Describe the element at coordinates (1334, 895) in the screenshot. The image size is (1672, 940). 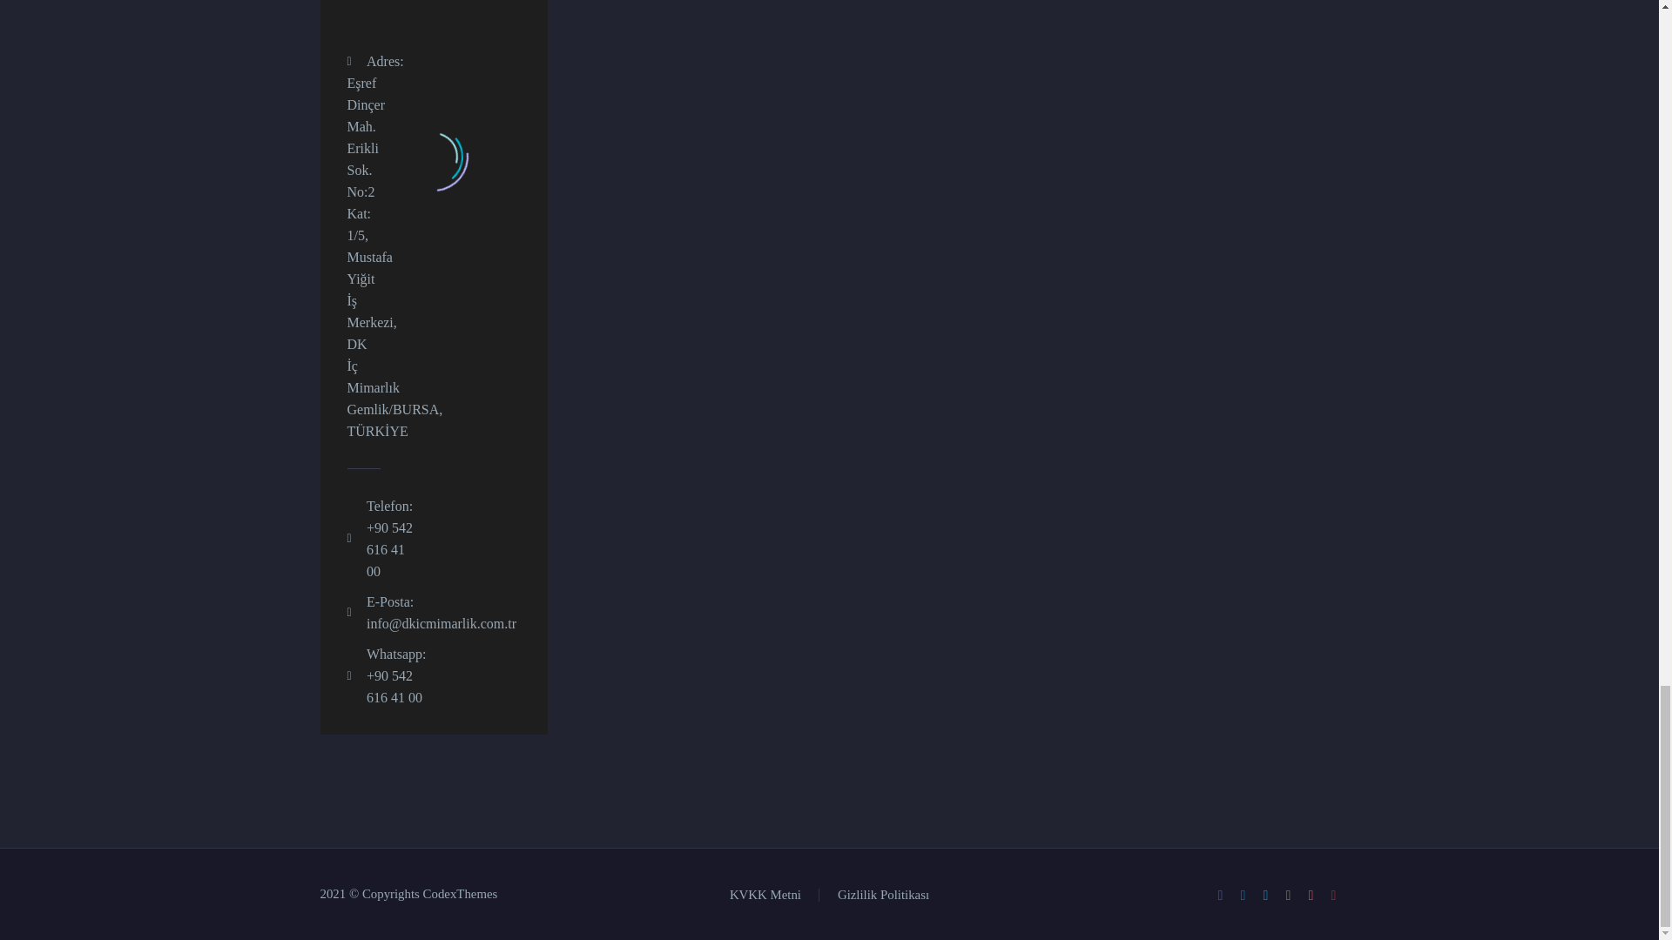
I see `YouTube` at that location.